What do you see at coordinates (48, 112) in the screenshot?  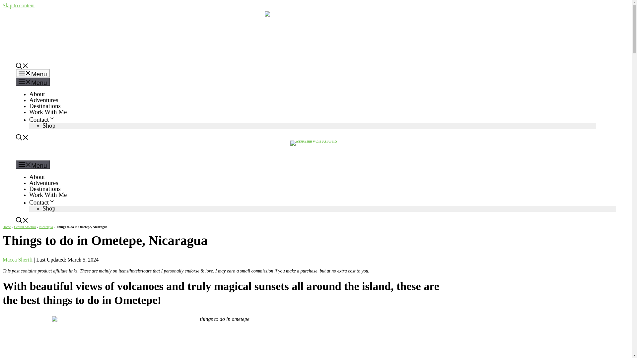 I see `Work With Me` at bounding box center [48, 112].